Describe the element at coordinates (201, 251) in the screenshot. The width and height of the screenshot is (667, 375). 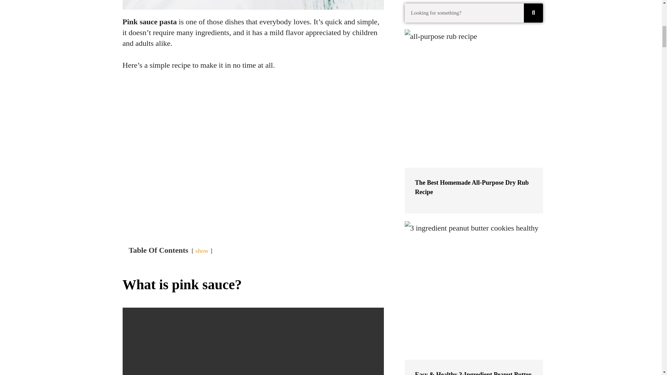
I see `show` at that location.